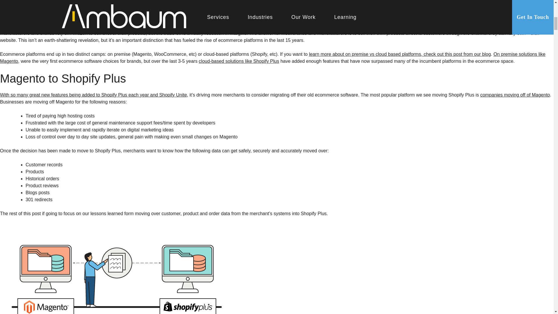  Describe the element at coordinates (239, 61) in the screenshot. I see `cloud-based solutions like Shopify Plus` at that location.